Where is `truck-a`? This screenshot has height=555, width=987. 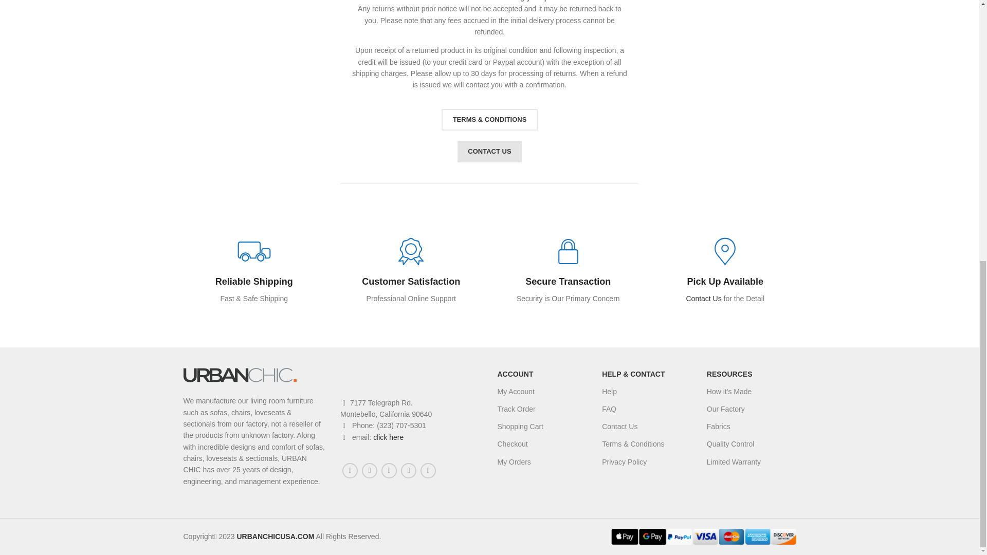
truck-a is located at coordinates (254, 251).